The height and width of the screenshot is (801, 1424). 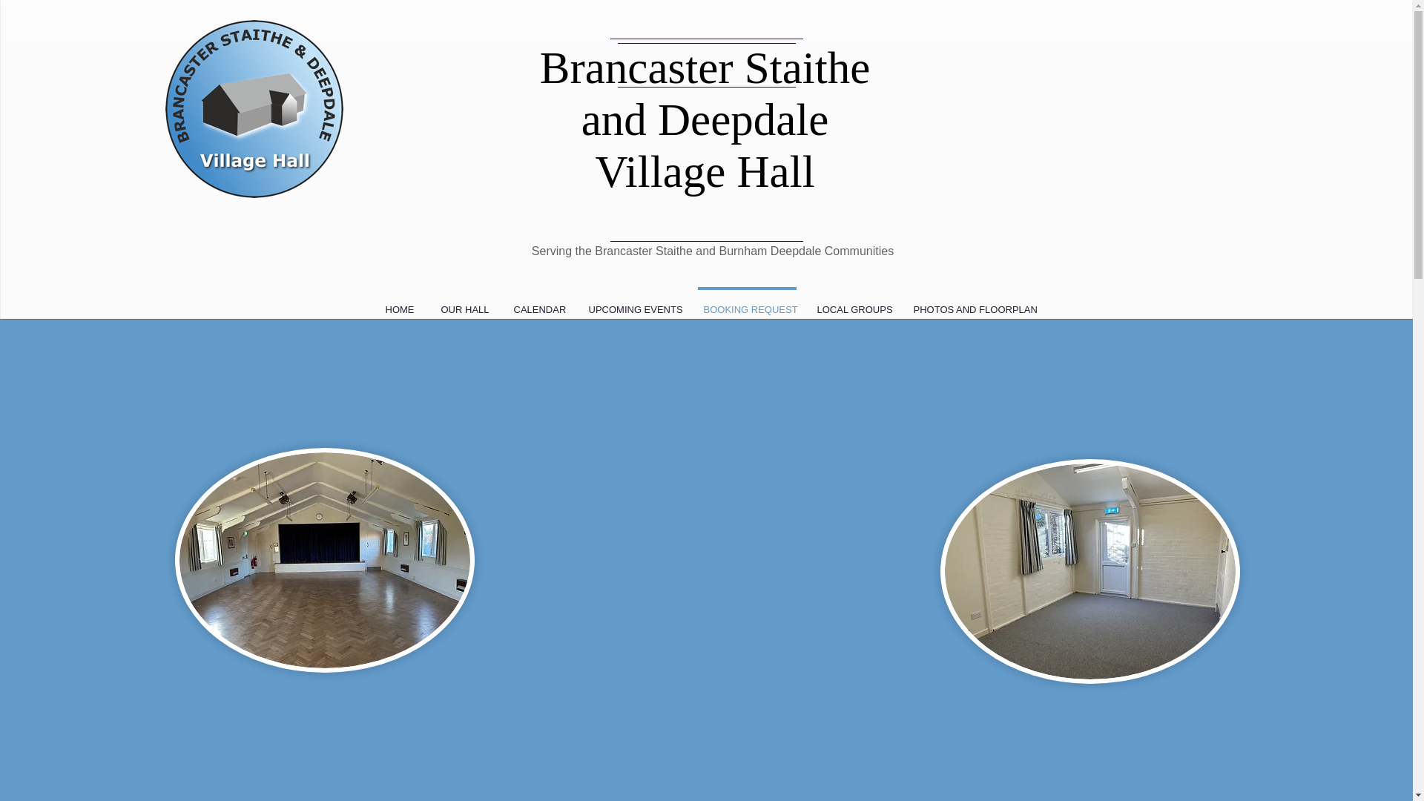 What do you see at coordinates (972, 303) in the screenshot?
I see `PHOTOS AND FLOORPLAN` at bounding box center [972, 303].